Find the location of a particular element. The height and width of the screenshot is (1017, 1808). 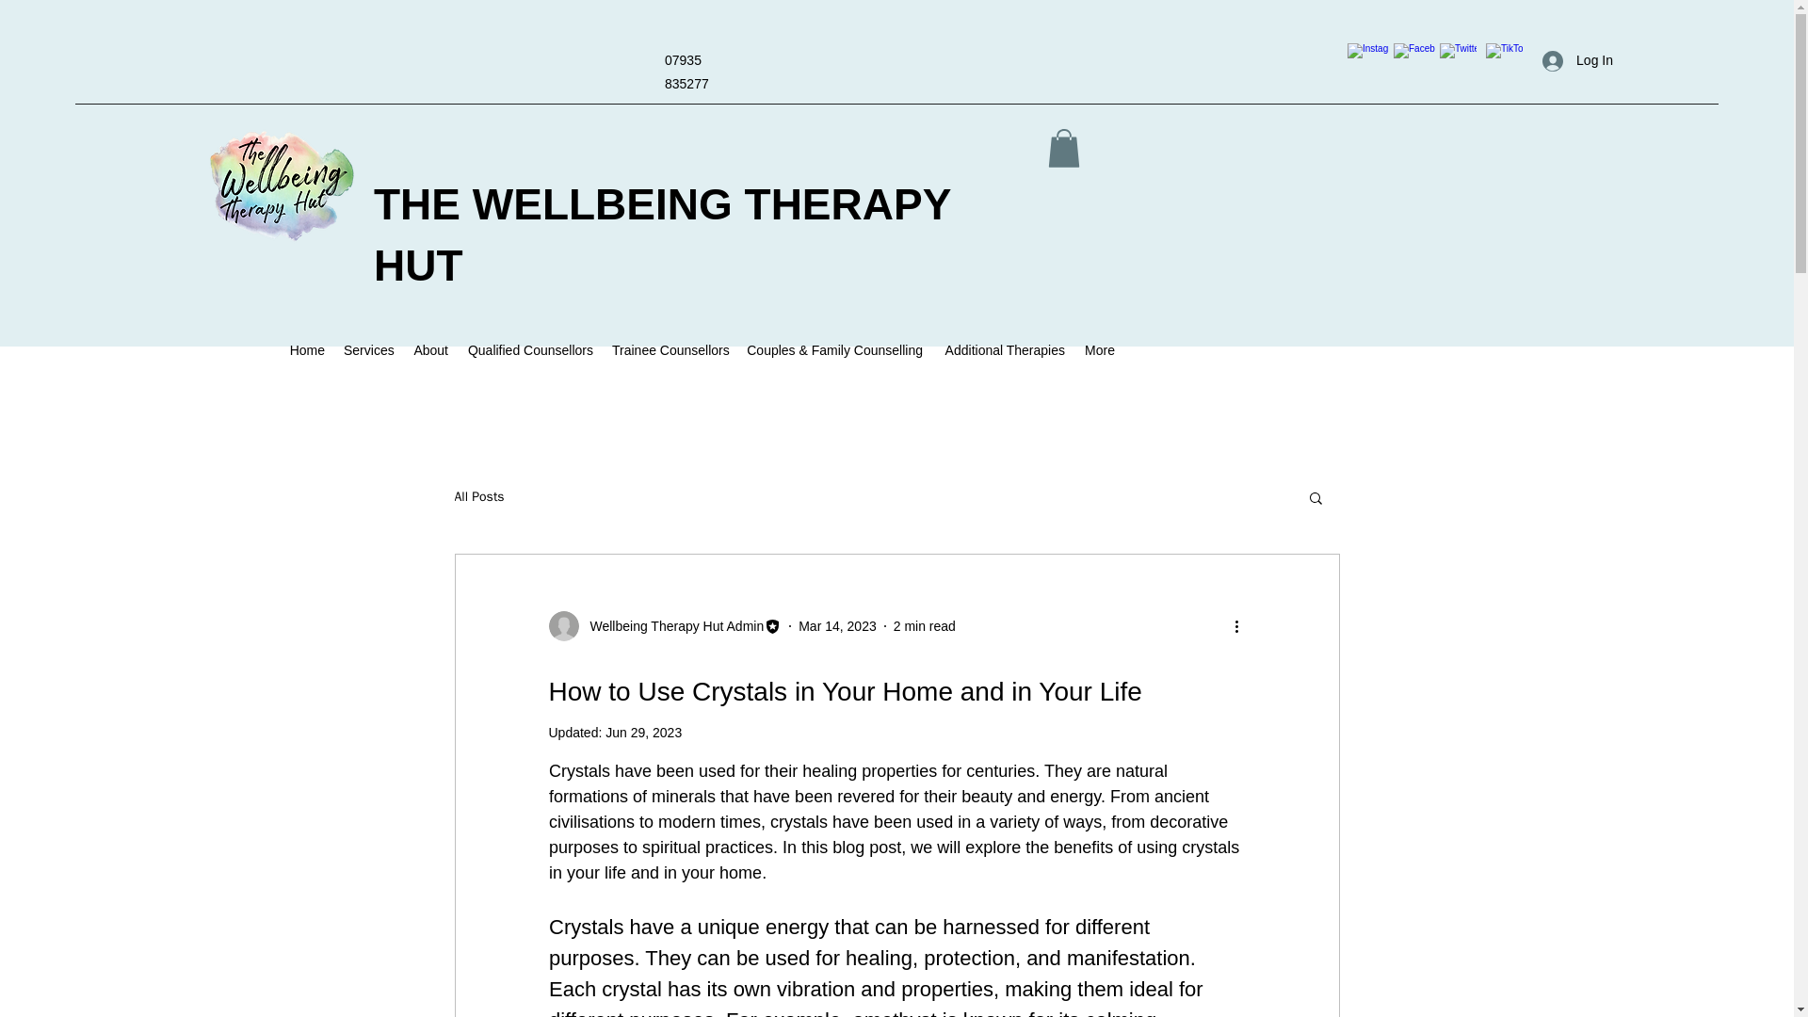

THE WELLBEING THERAPY HUT is located at coordinates (662, 234).